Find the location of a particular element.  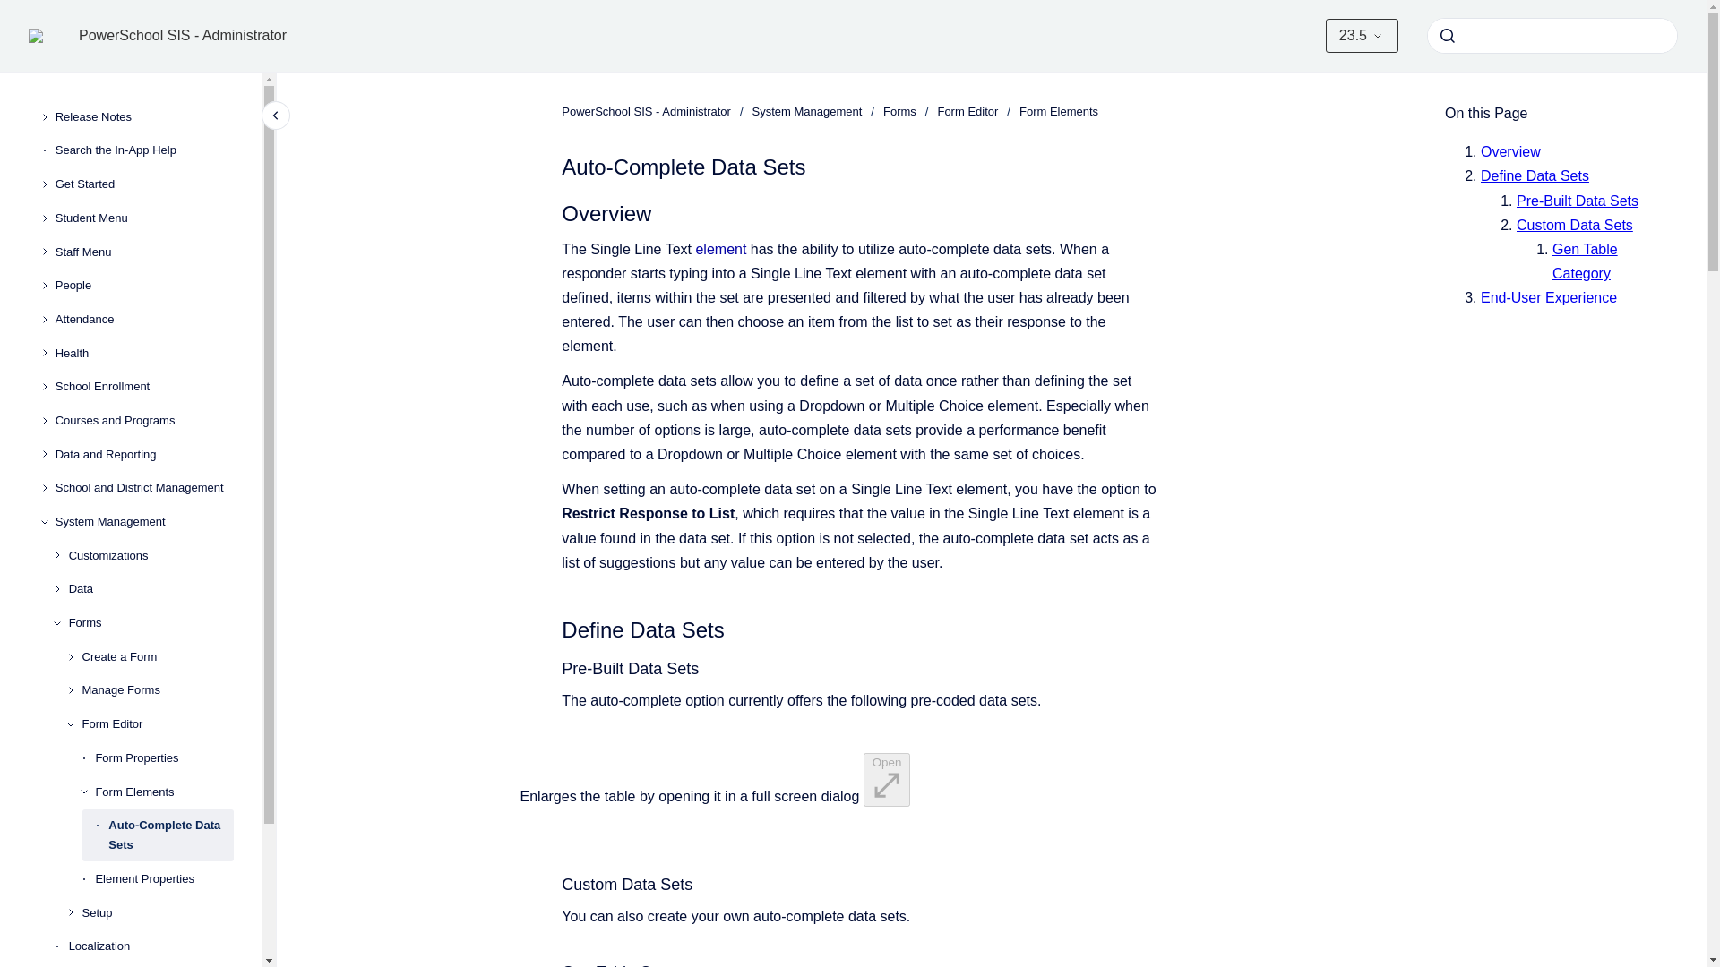

People is located at coordinates (144, 285).